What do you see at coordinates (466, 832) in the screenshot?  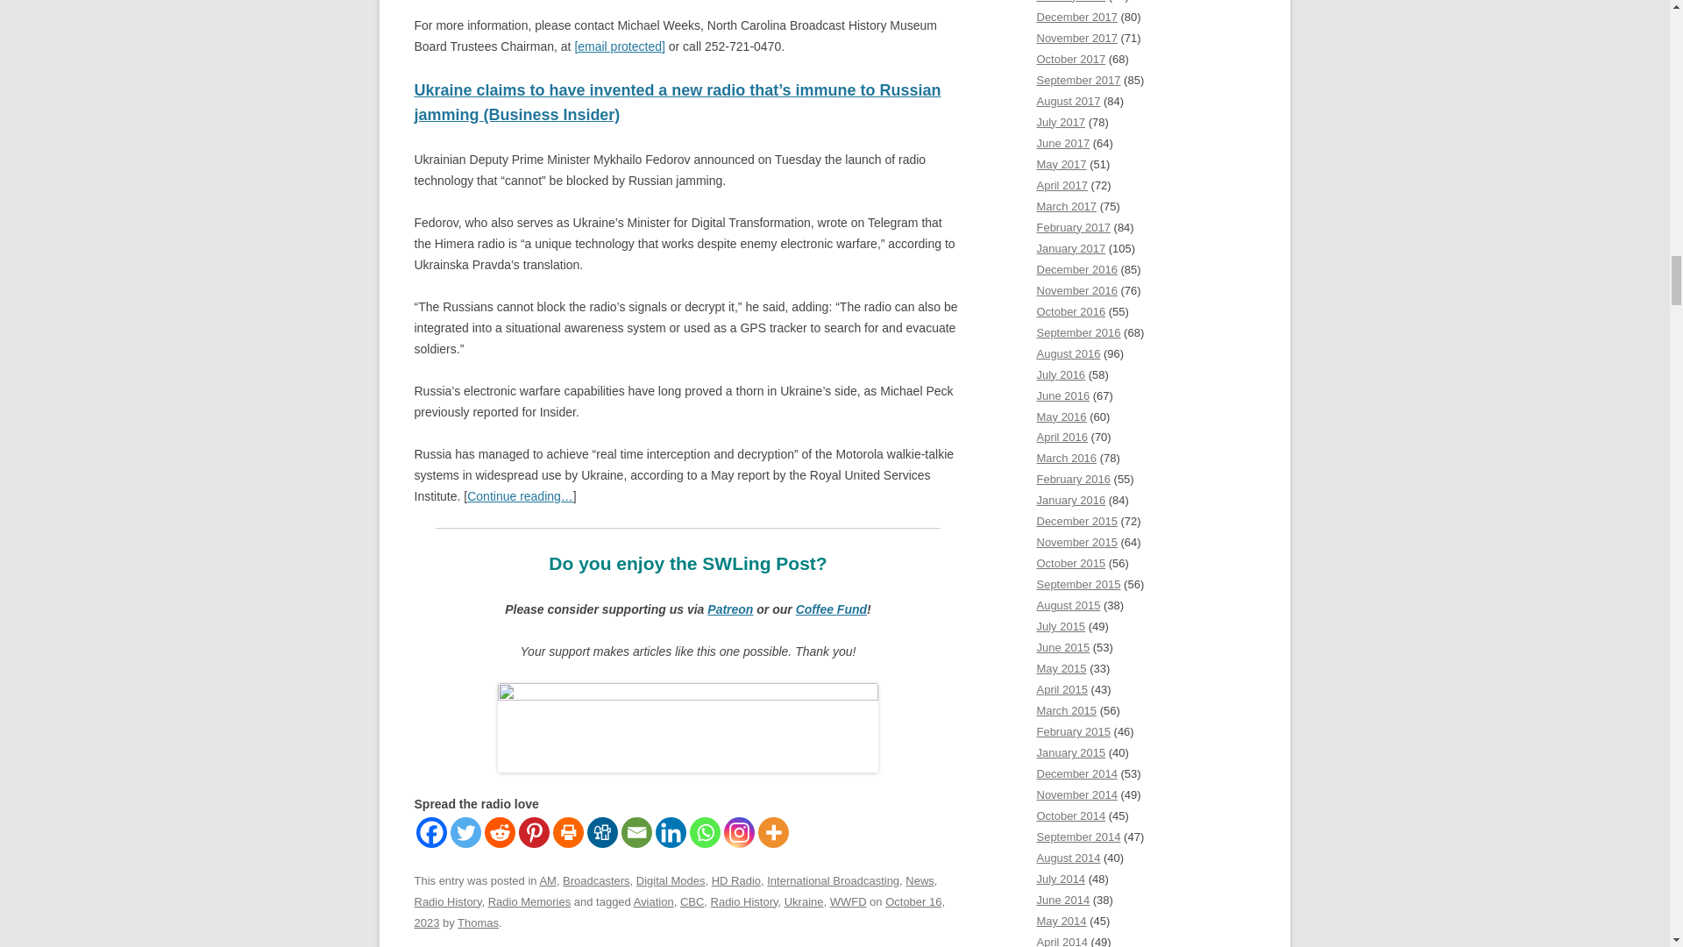 I see `Twitter` at bounding box center [466, 832].